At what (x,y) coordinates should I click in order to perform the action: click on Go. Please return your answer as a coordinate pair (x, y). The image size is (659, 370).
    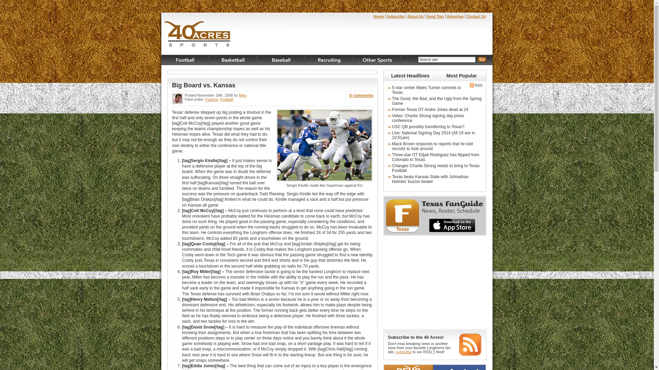
    Looking at the image, I should click on (482, 60).